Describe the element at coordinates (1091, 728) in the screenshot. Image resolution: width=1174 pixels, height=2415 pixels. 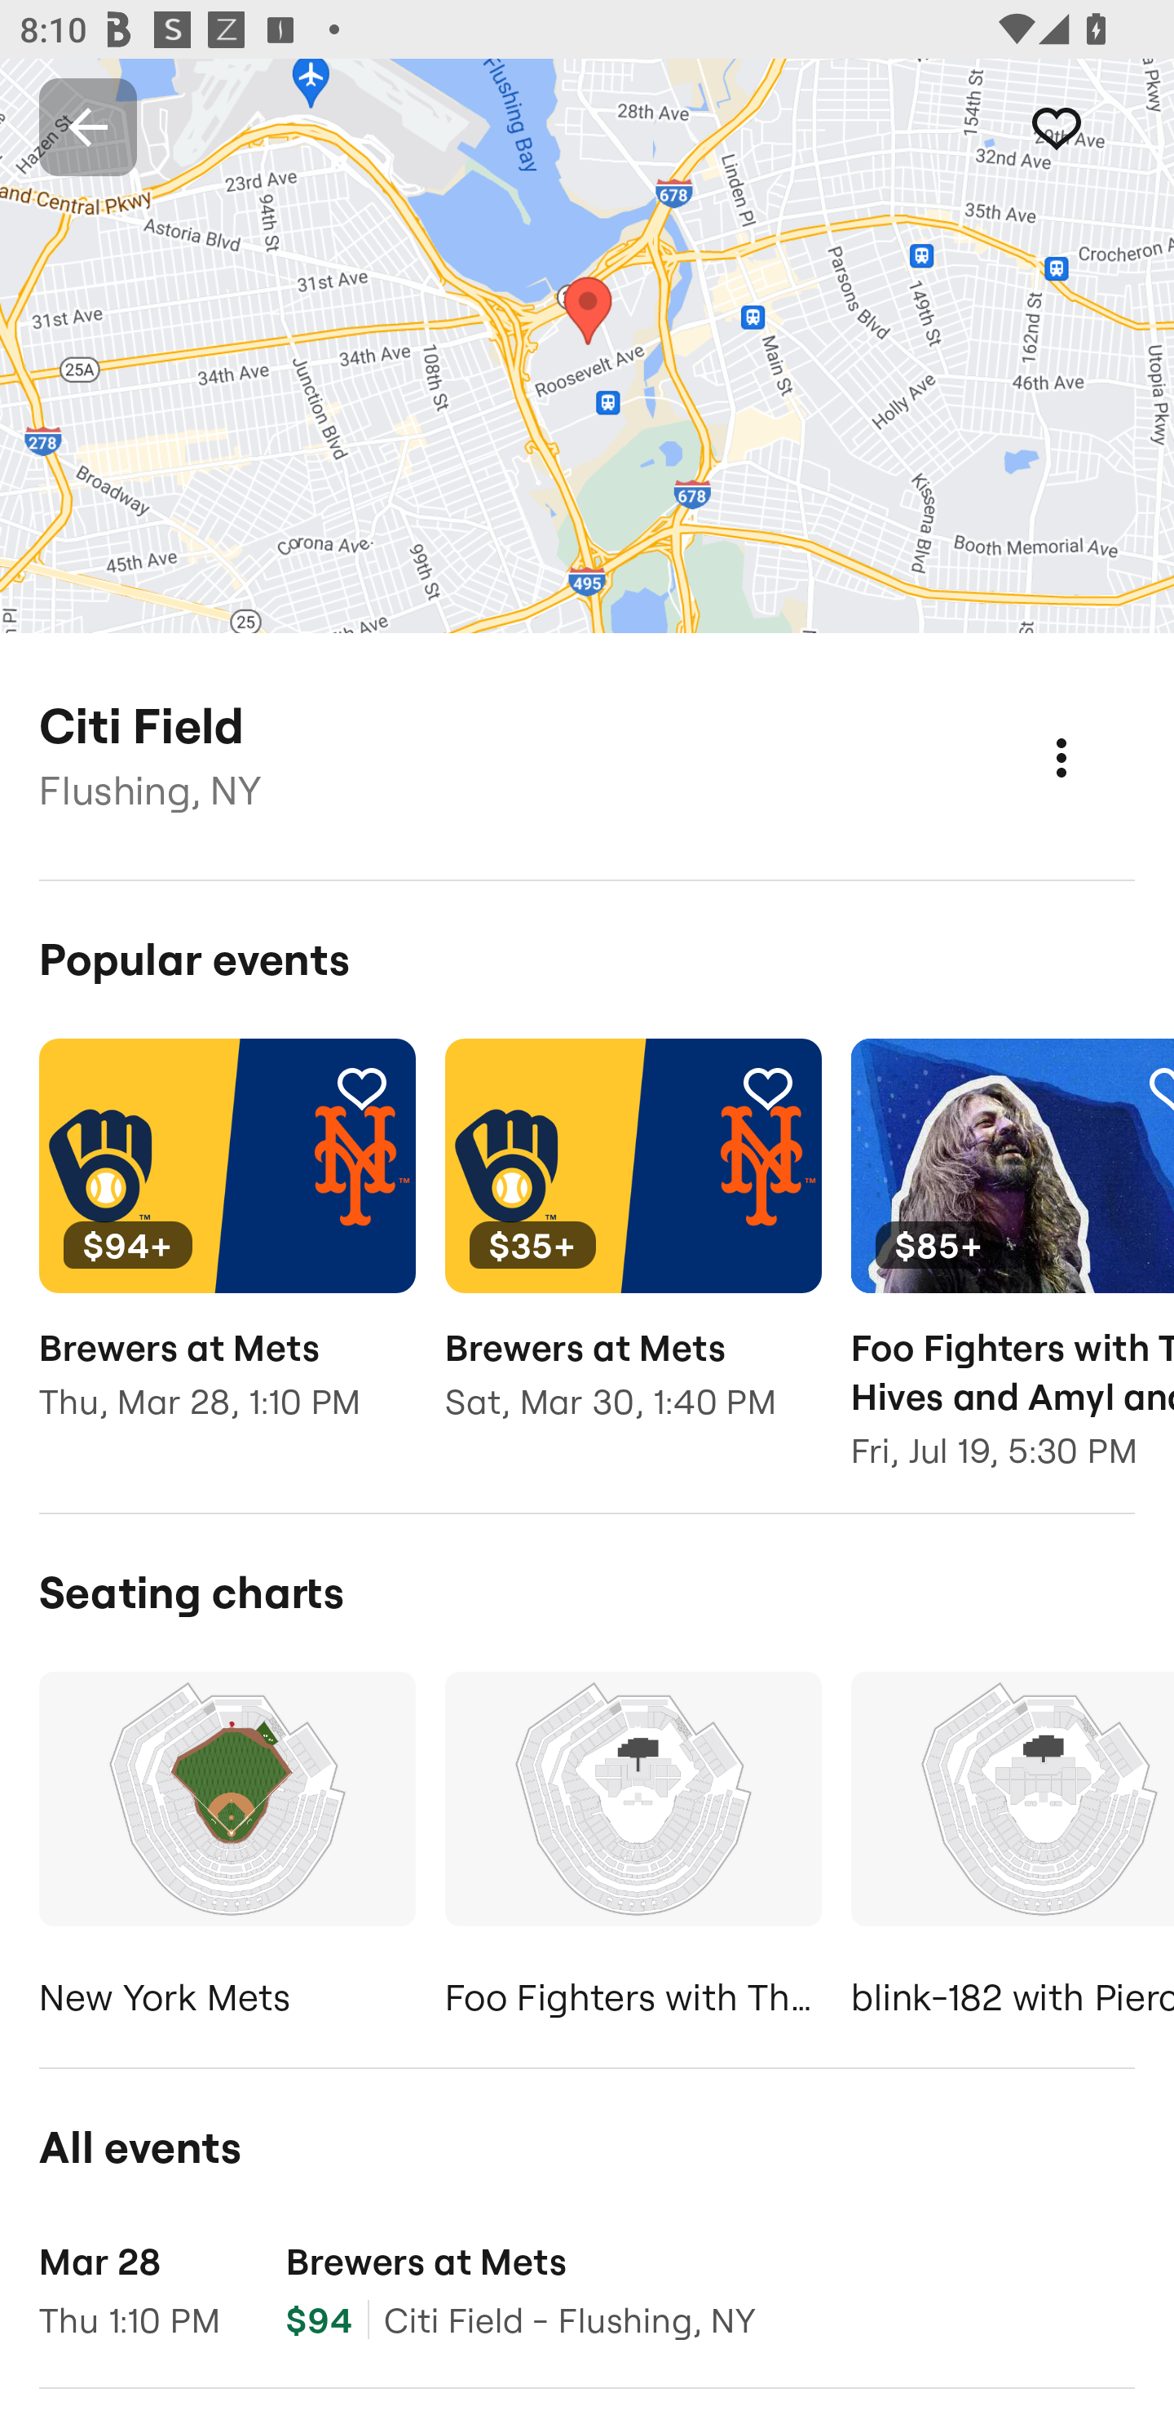
I see `See more options` at that location.